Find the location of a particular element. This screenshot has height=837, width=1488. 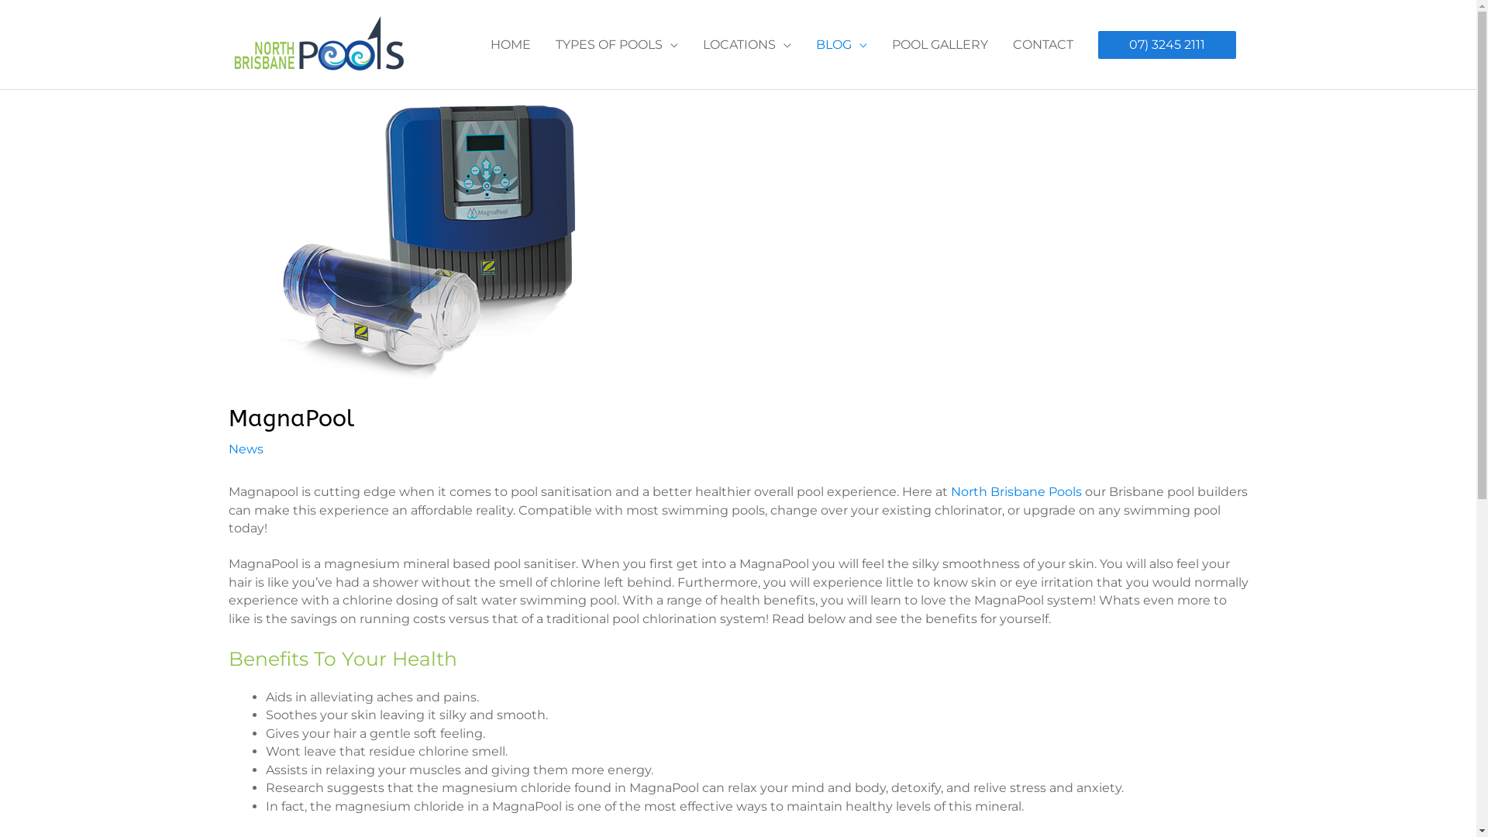

BLOG is located at coordinates (841, 45).